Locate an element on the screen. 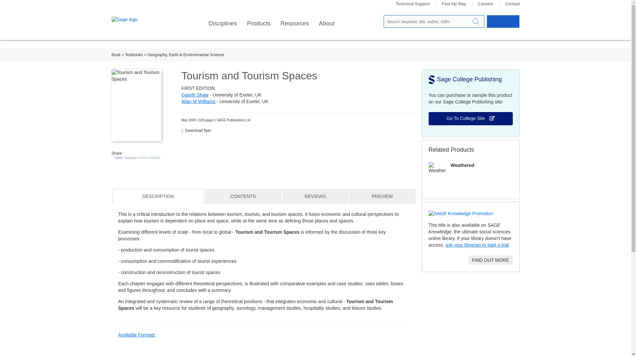 The width and height of the screenshot is (636, 357). Contact is located at coordinates (512, 4).